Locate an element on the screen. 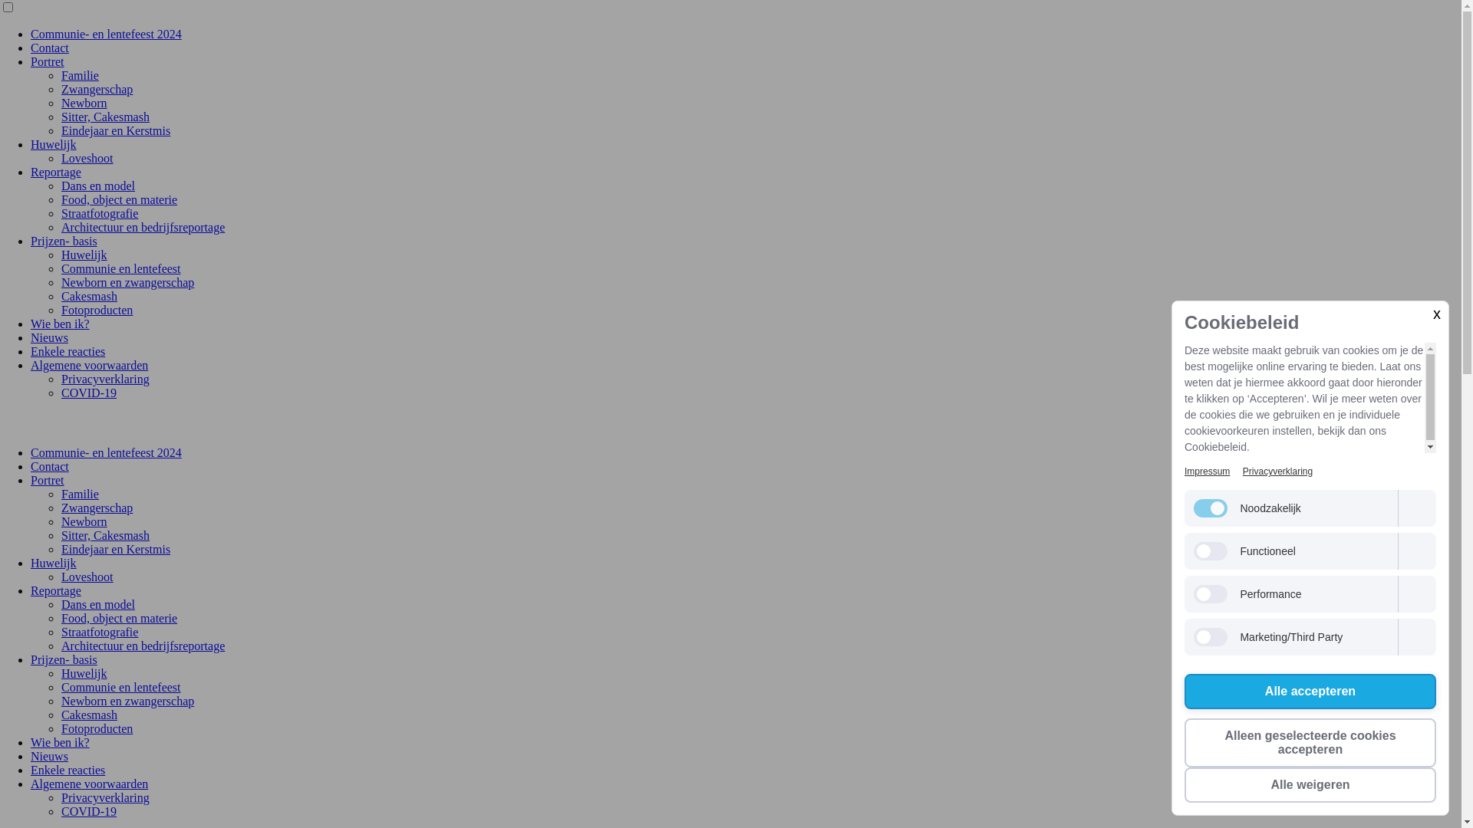 This screenshot has width=1473, height=828. Nieuws is located at coordinates (49, 756).